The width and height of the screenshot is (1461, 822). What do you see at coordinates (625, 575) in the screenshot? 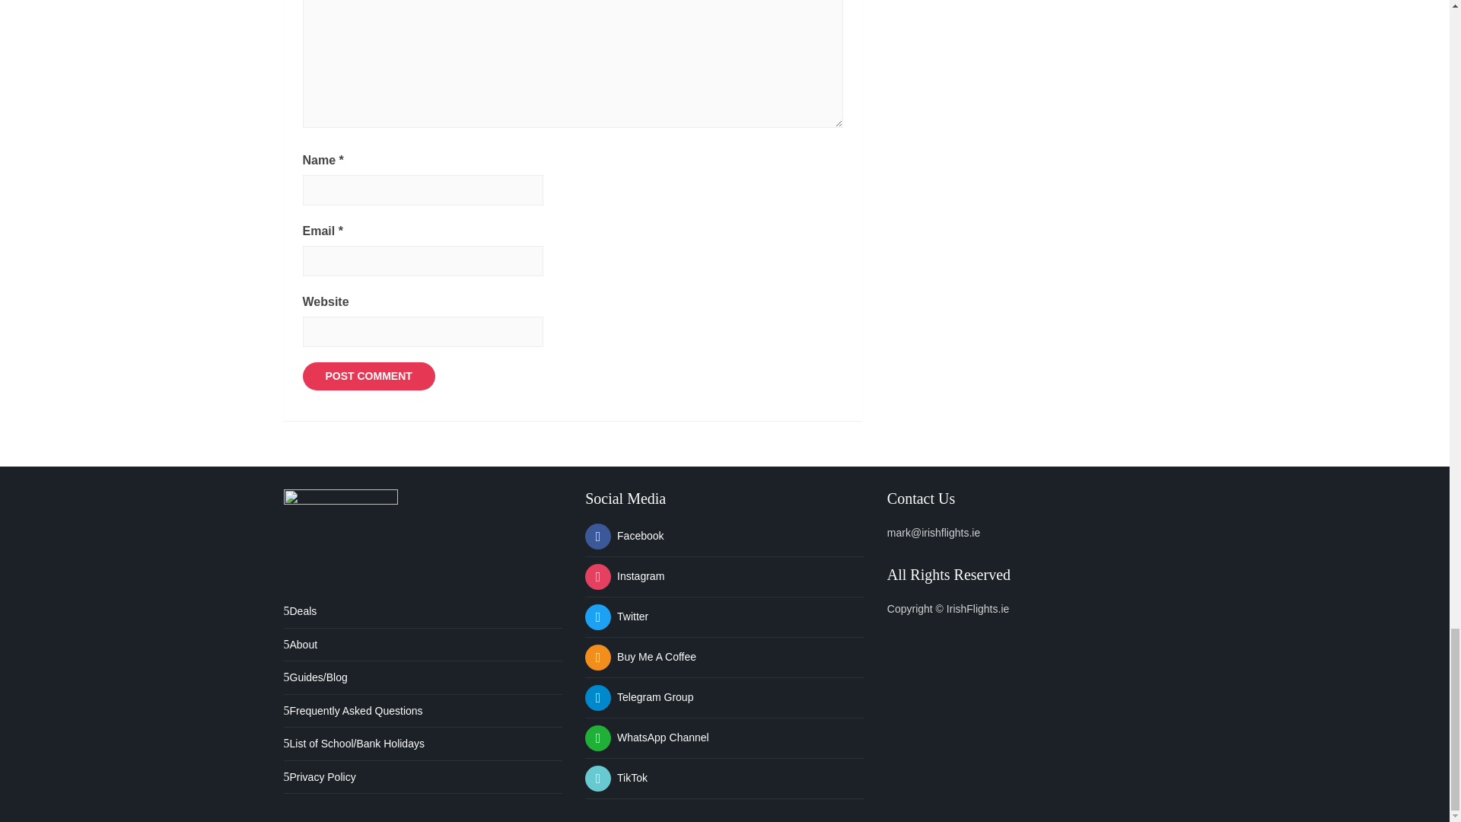
I see `Instagram` at bounding box center [625, 575].